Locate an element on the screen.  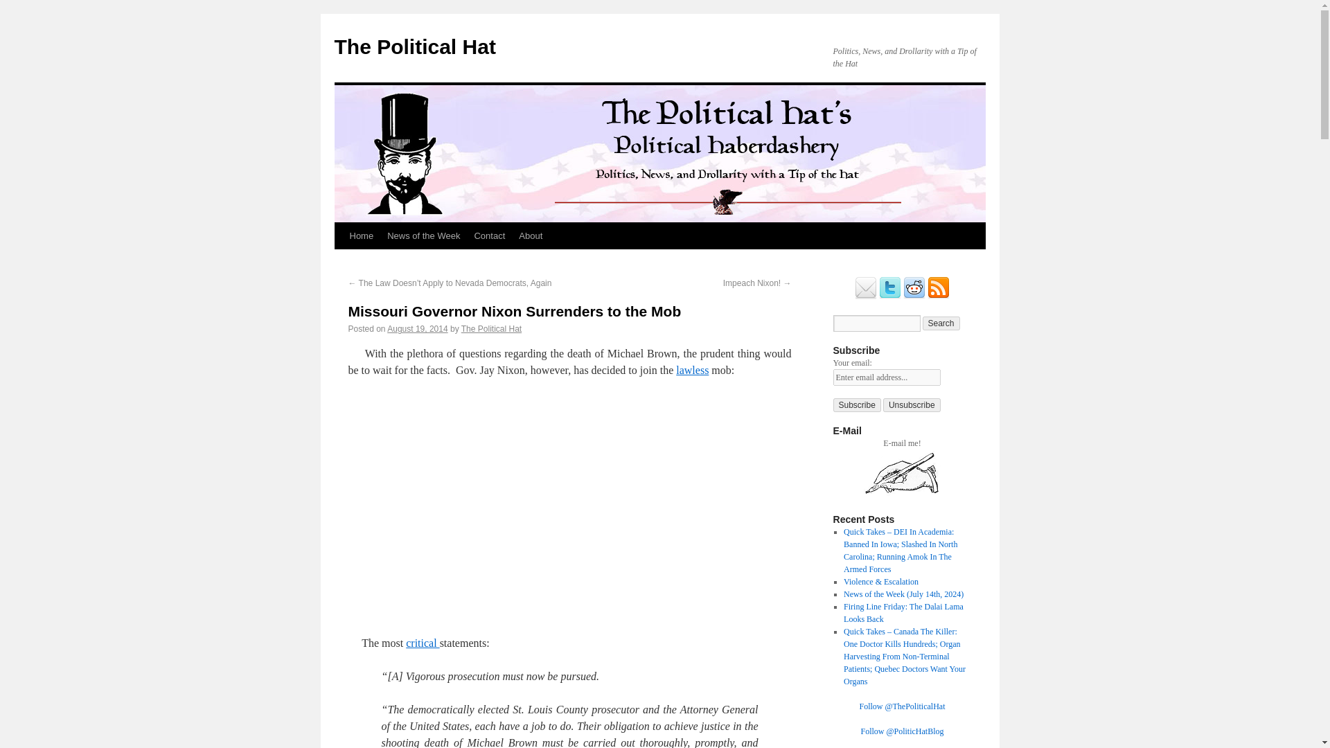
Subscribe is located at coordinates (856, 404).